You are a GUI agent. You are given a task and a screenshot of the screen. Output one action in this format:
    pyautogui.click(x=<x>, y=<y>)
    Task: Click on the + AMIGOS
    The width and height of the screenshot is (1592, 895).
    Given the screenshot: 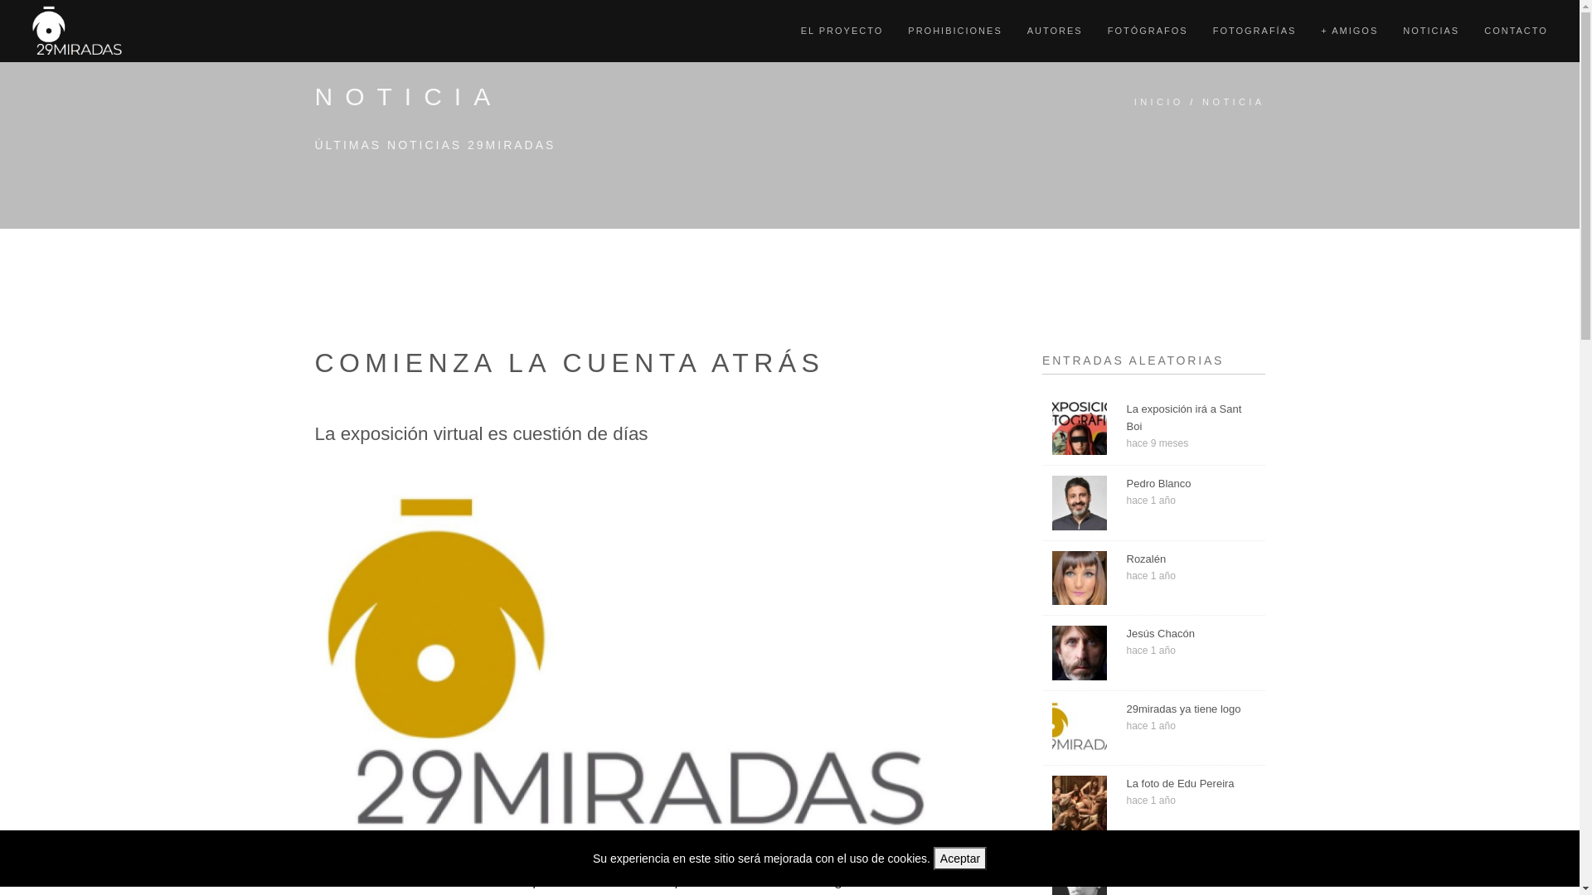 What is the action you would take?
    pyautogui.click(x=1350, y=31)
    